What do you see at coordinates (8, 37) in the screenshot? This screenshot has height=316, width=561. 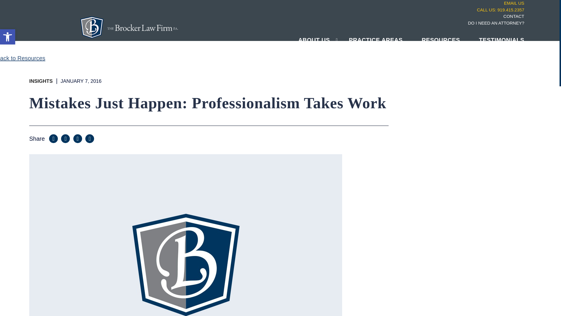 I see `Accessibility Tools` at bounding box center [8, 37].